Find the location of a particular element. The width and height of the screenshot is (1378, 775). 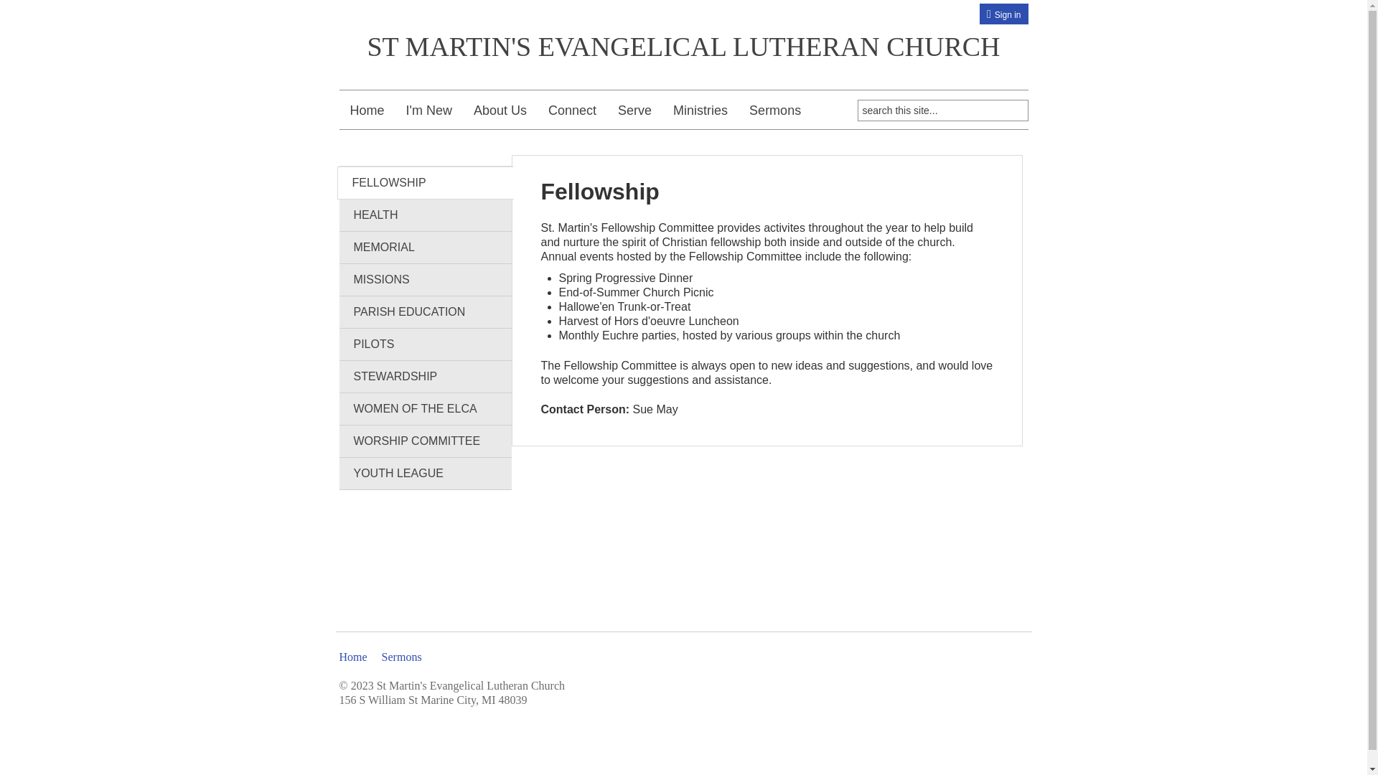

156 S William St Marine City, MI 48039 is located at coordinates (433, 700).